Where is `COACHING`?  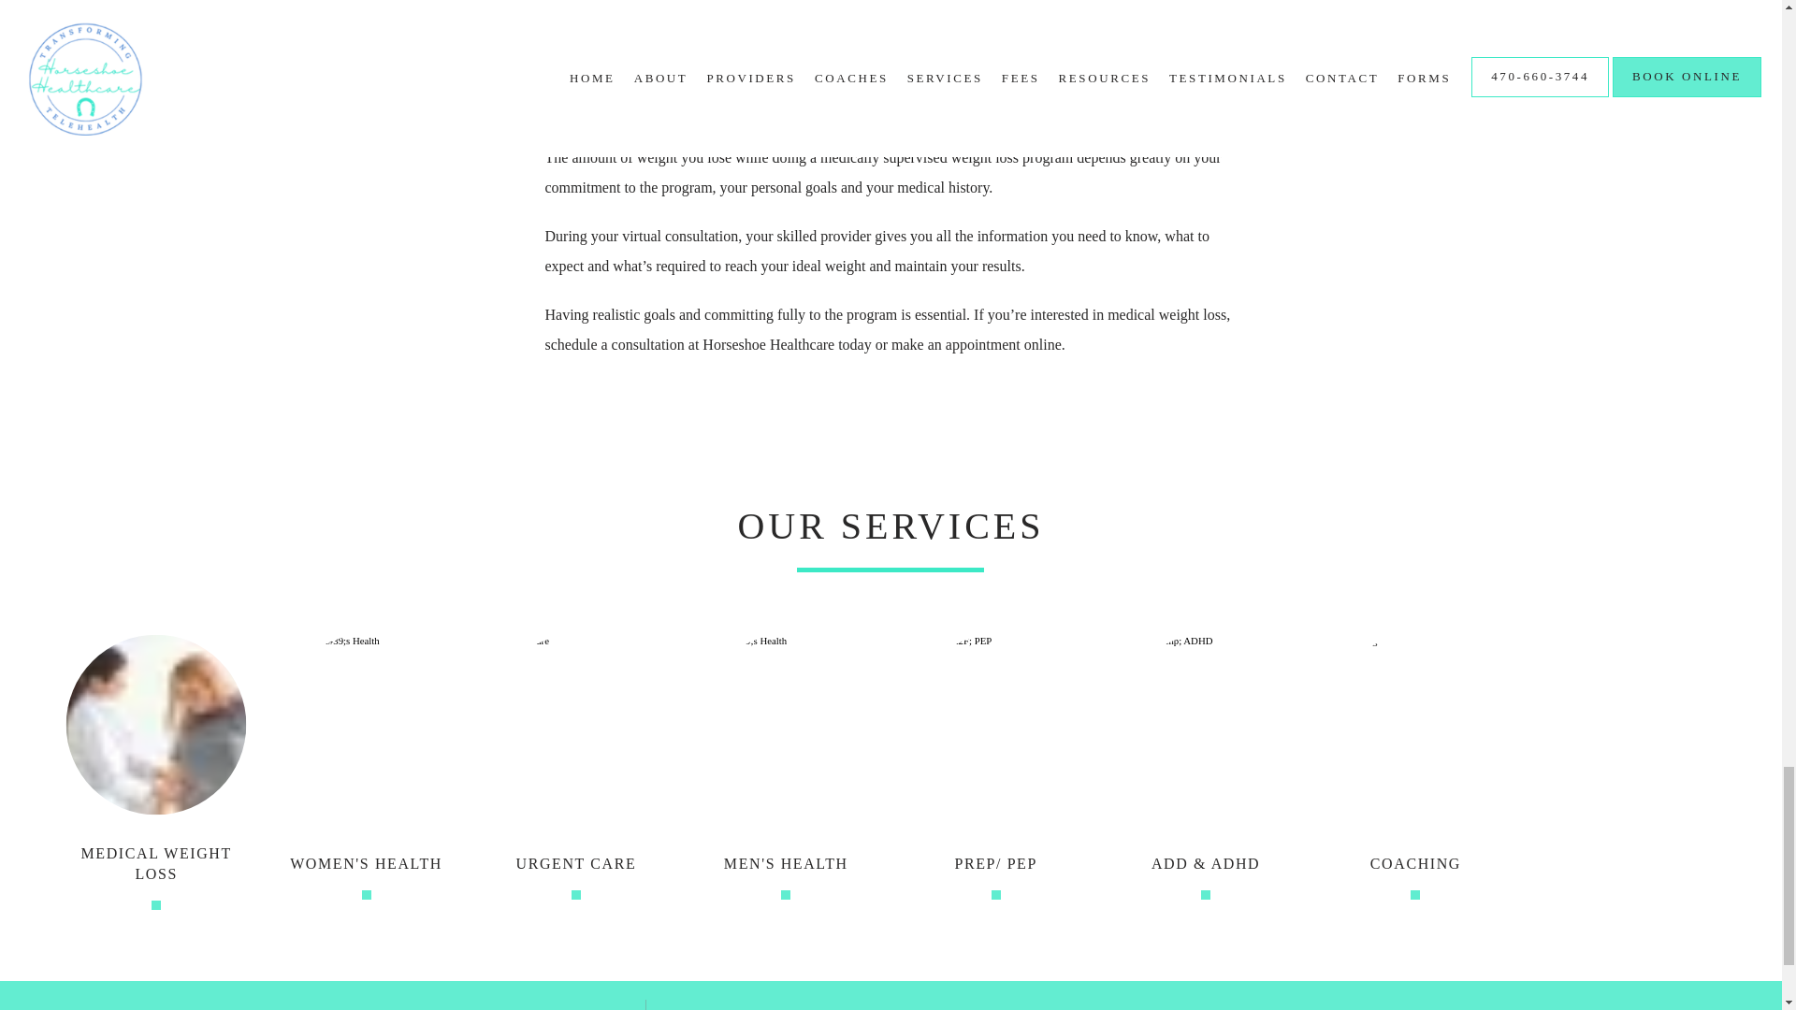 COACHING is located at coordinates (1415, 864).